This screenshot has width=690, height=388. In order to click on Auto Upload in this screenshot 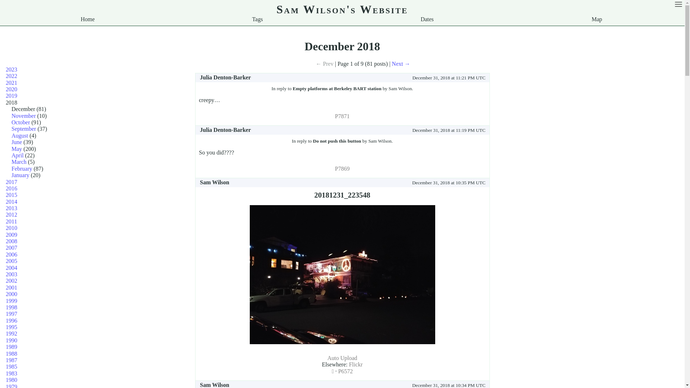, I will do `click(342, 358)`.